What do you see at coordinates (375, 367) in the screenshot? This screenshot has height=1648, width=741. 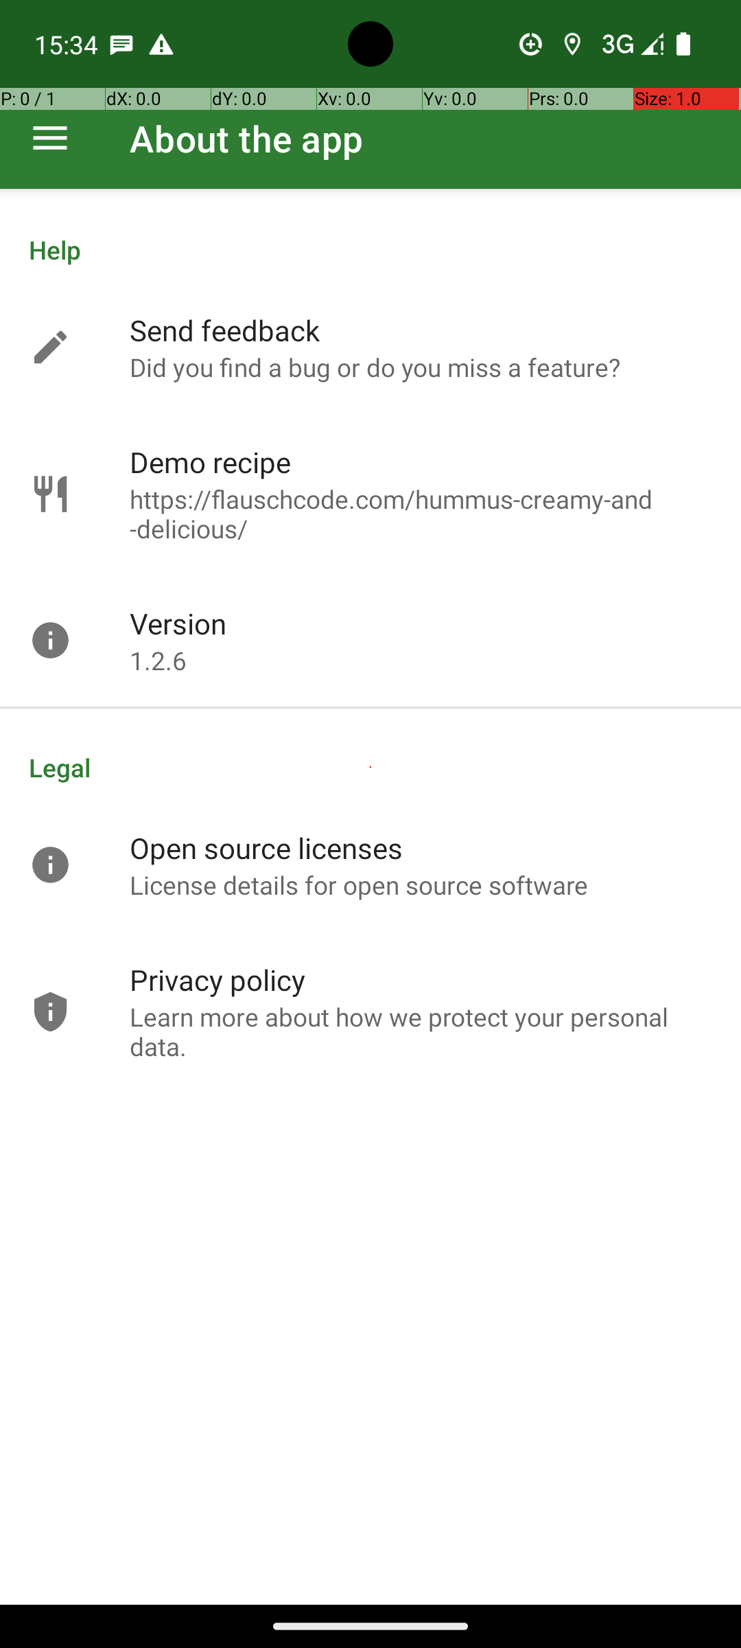 I see `Did you find a bug or do you miss a feature?` at bounding box center [375, 367].